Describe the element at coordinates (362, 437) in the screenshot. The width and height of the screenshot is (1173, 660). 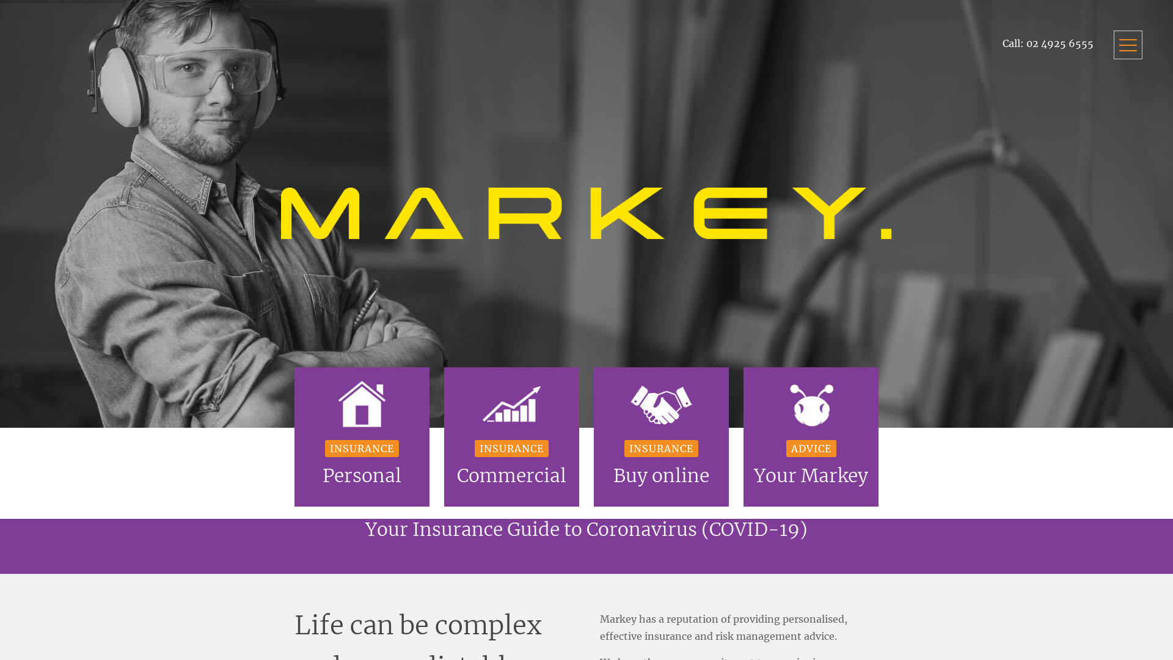
I see `INSURANCE
Personal` at that location.